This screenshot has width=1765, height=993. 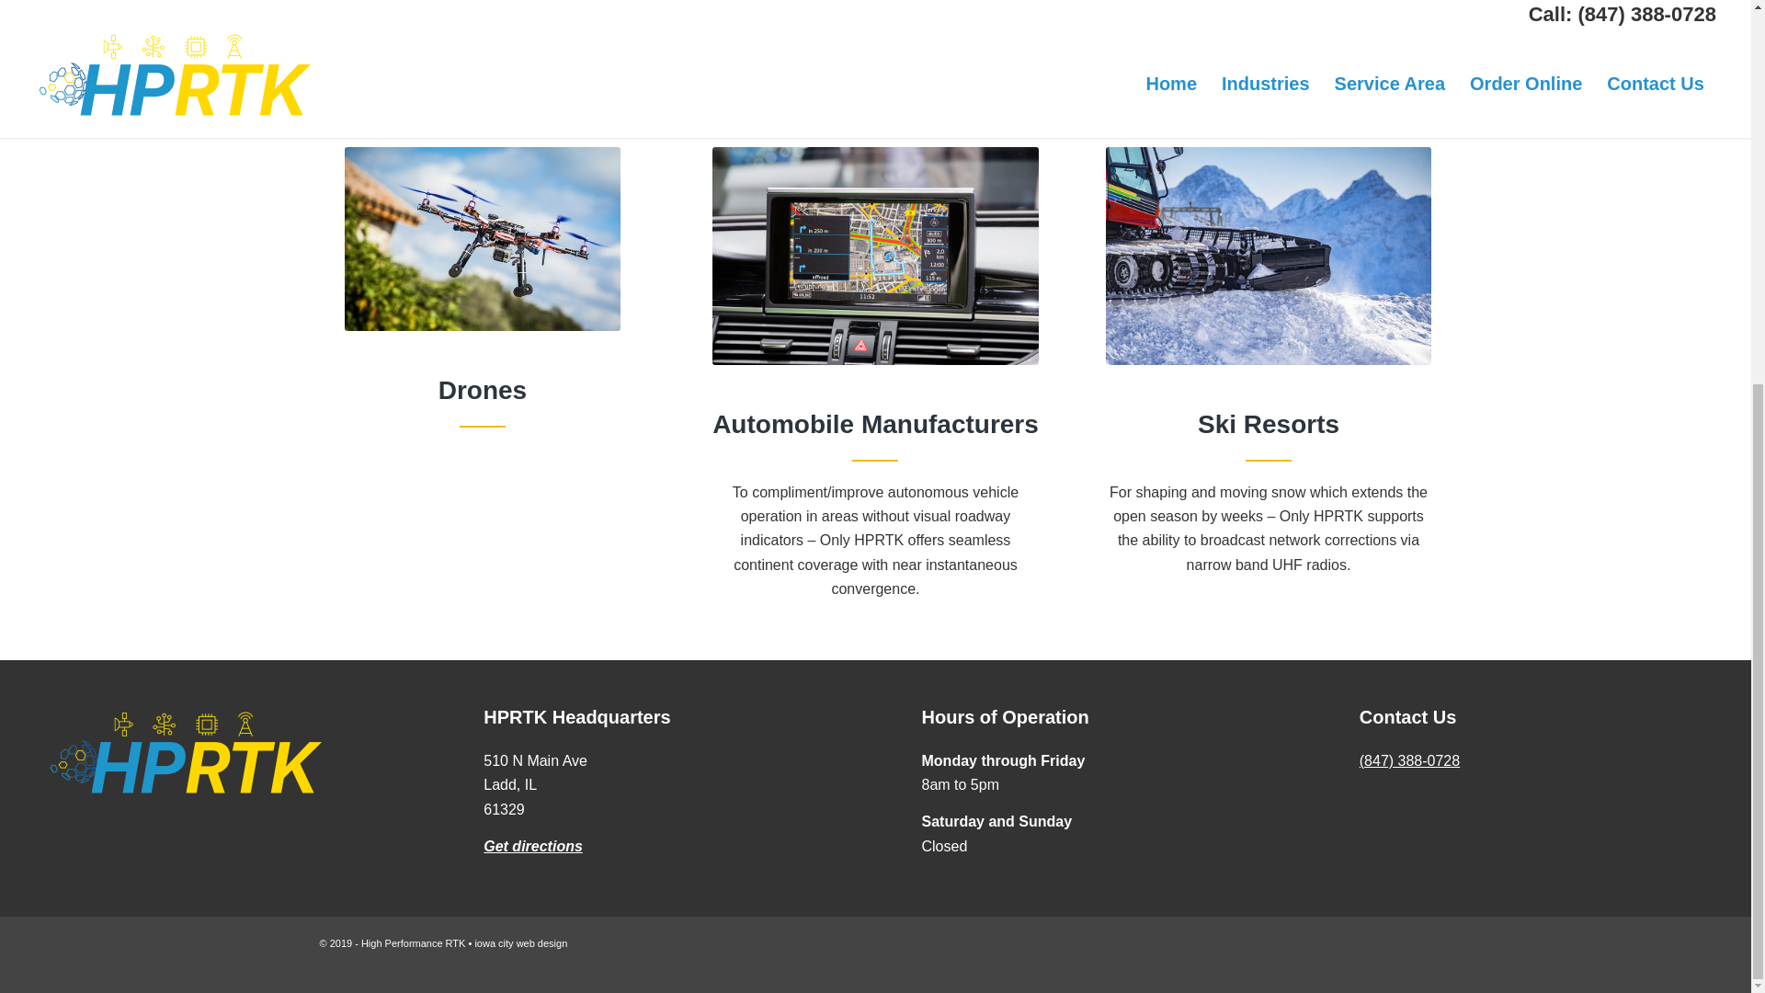 I want to click on Get directions, so click(x=533, y=846).